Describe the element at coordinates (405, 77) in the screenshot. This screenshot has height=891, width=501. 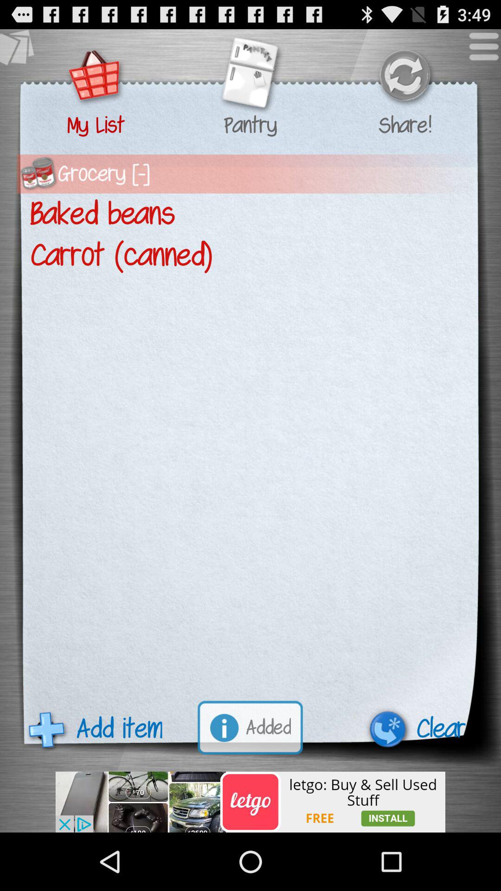
I see `refresh button` at that location.